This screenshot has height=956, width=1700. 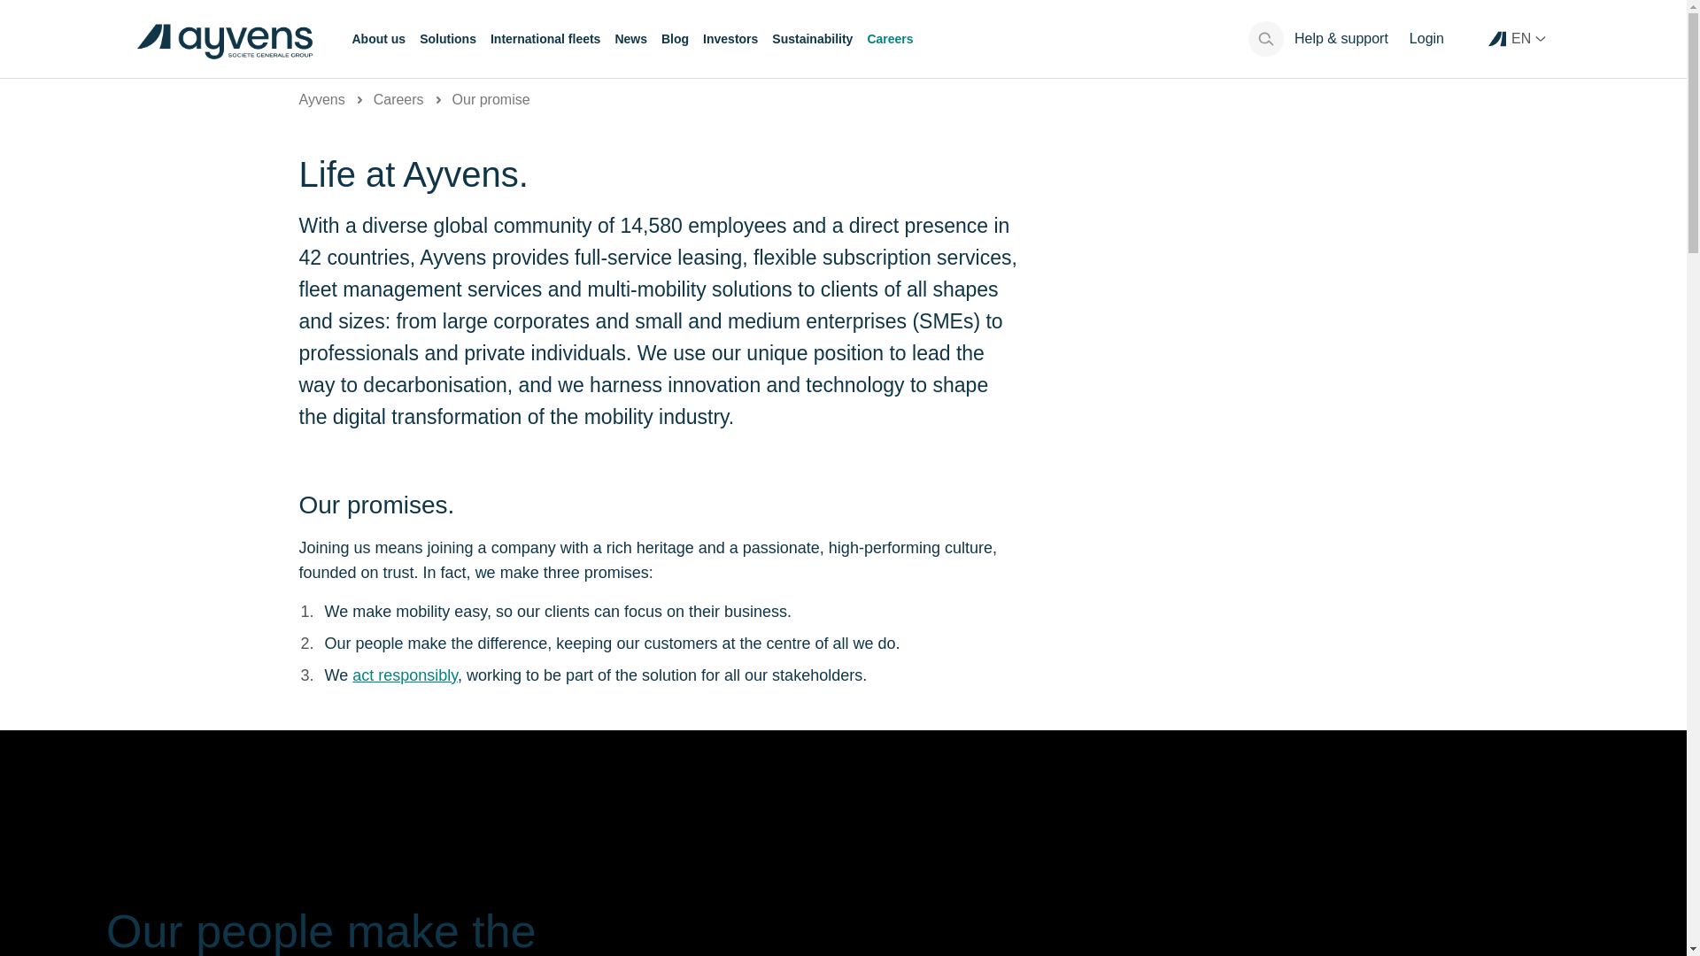 I want to click on Search, so click(x=1265, y=38).